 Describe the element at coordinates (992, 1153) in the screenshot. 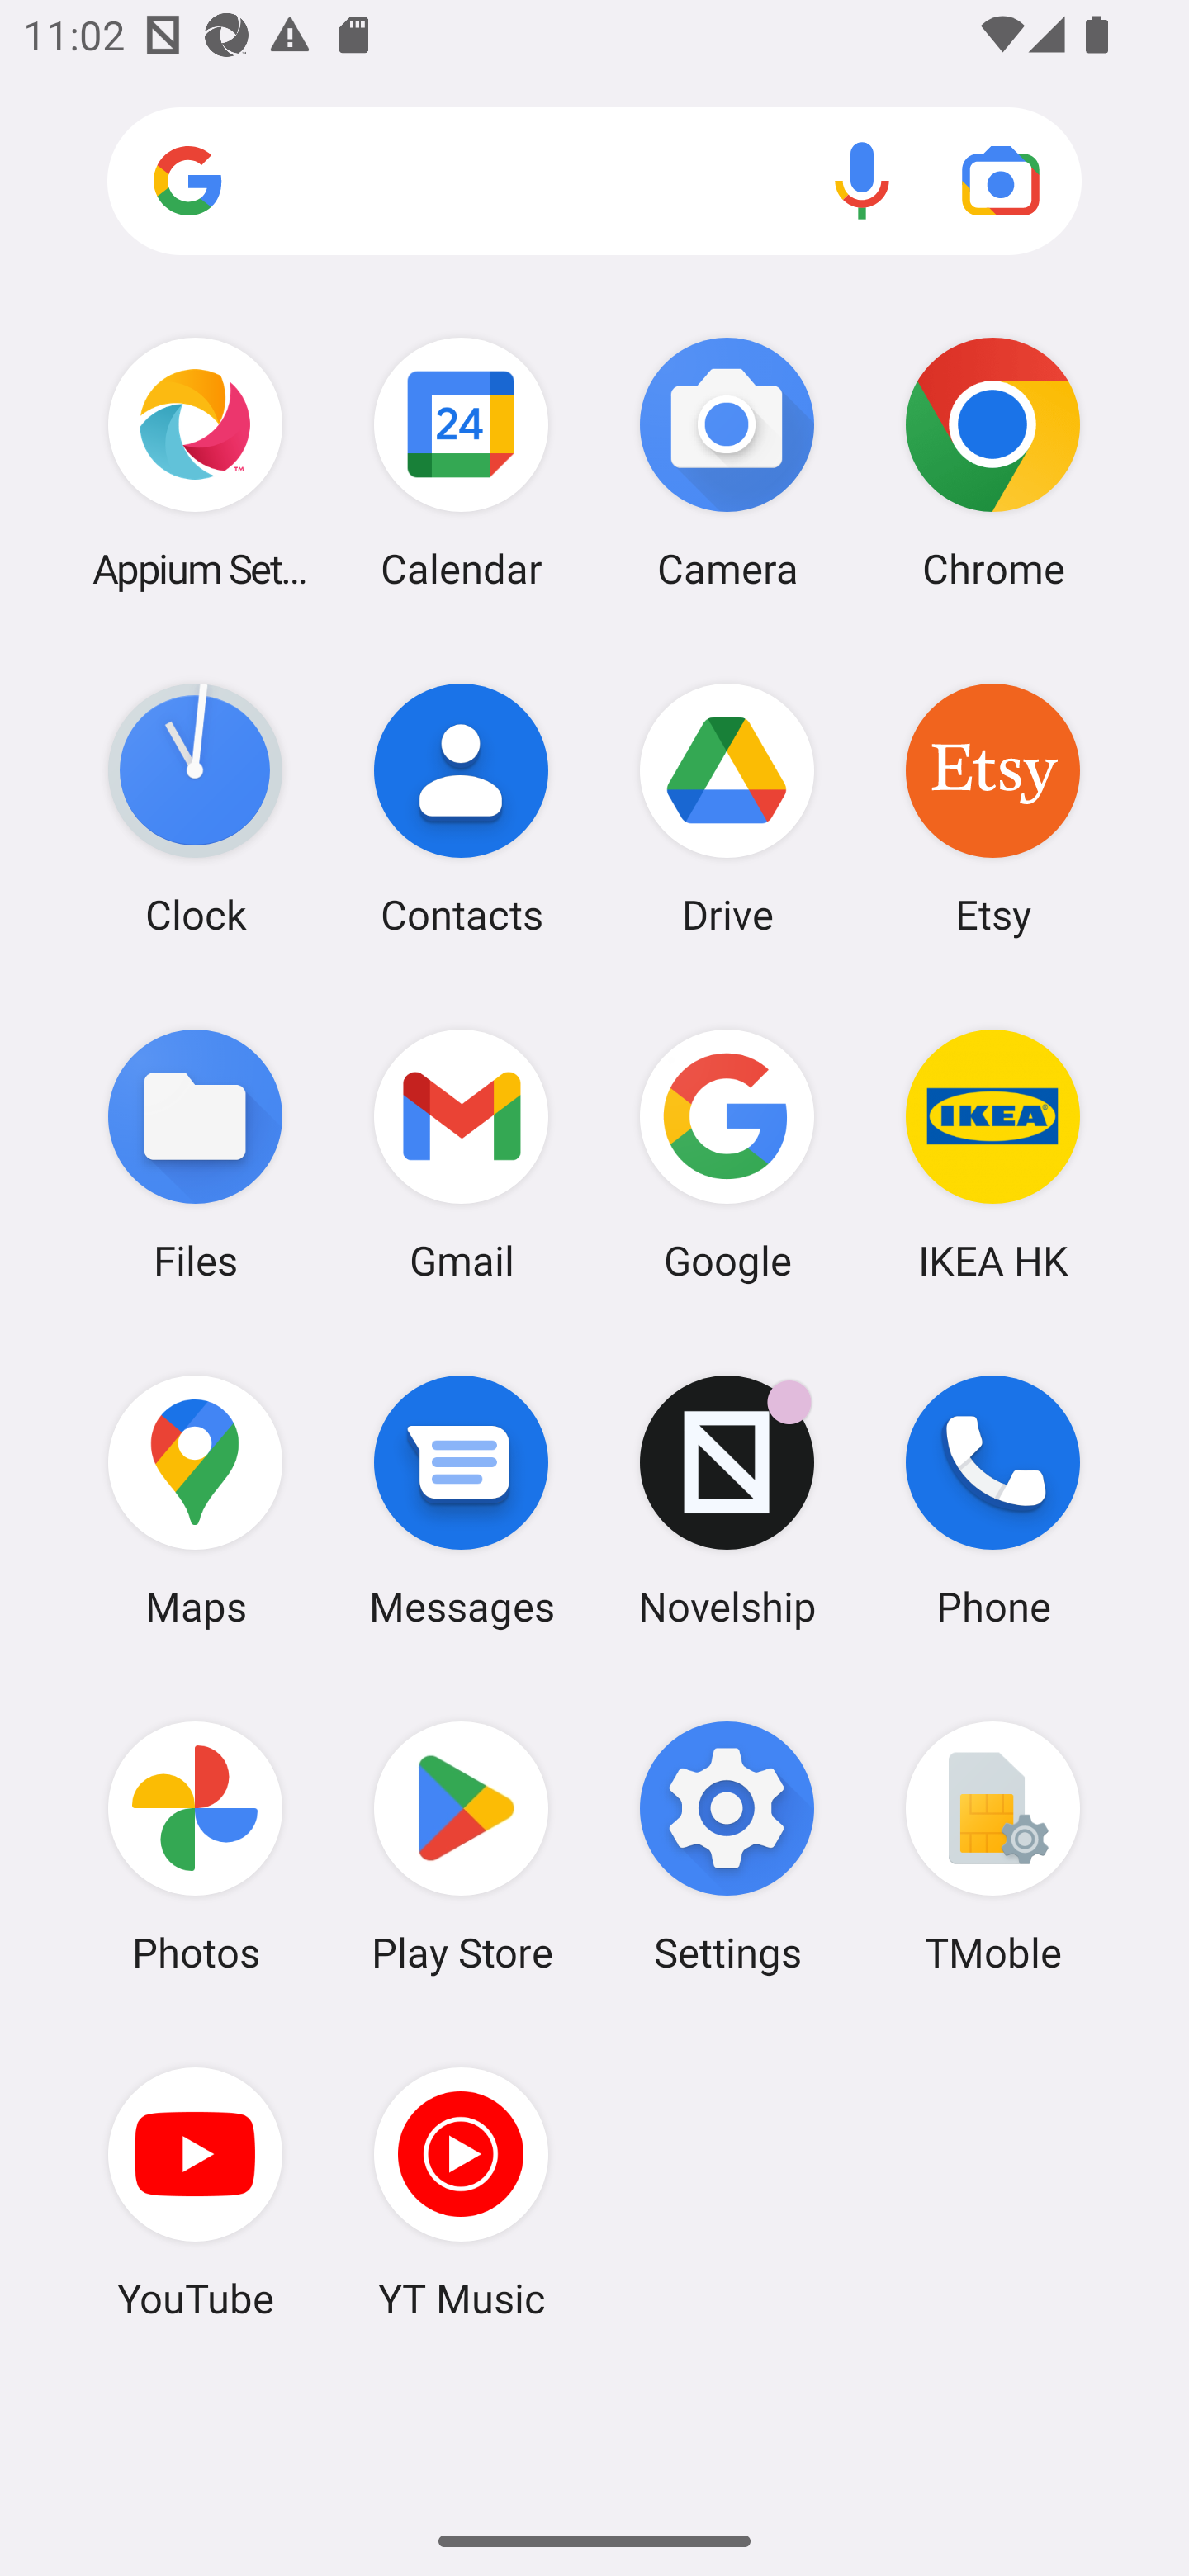

I see `IKEA HK` at that location.